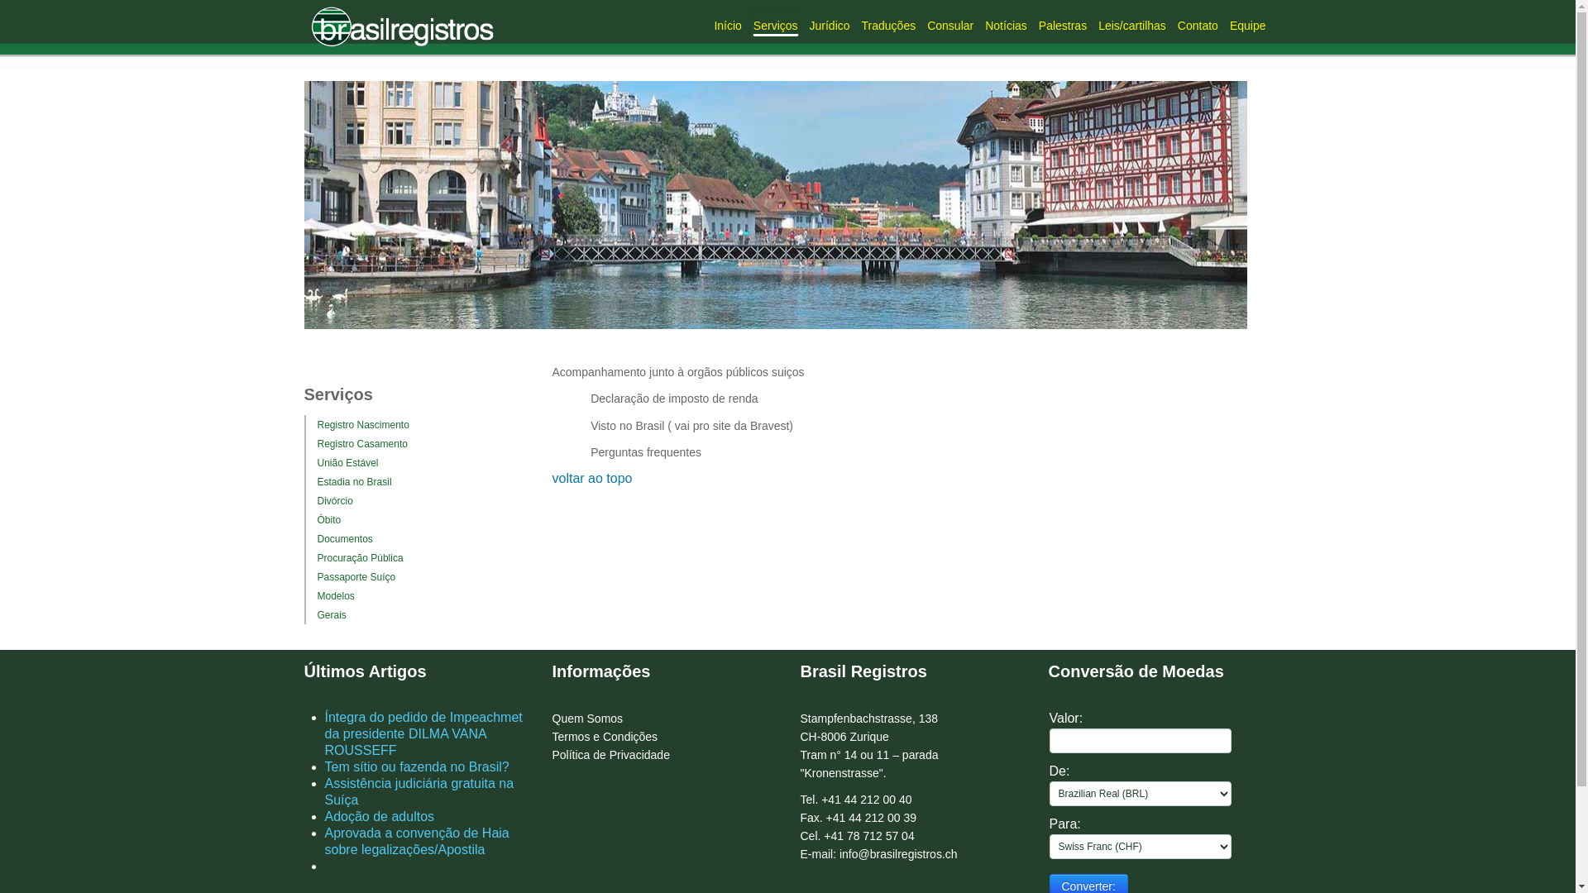 Image resolution: width=1588 pixels, height=893 pixels. I want to click on Palestras, so click(1063, 21).